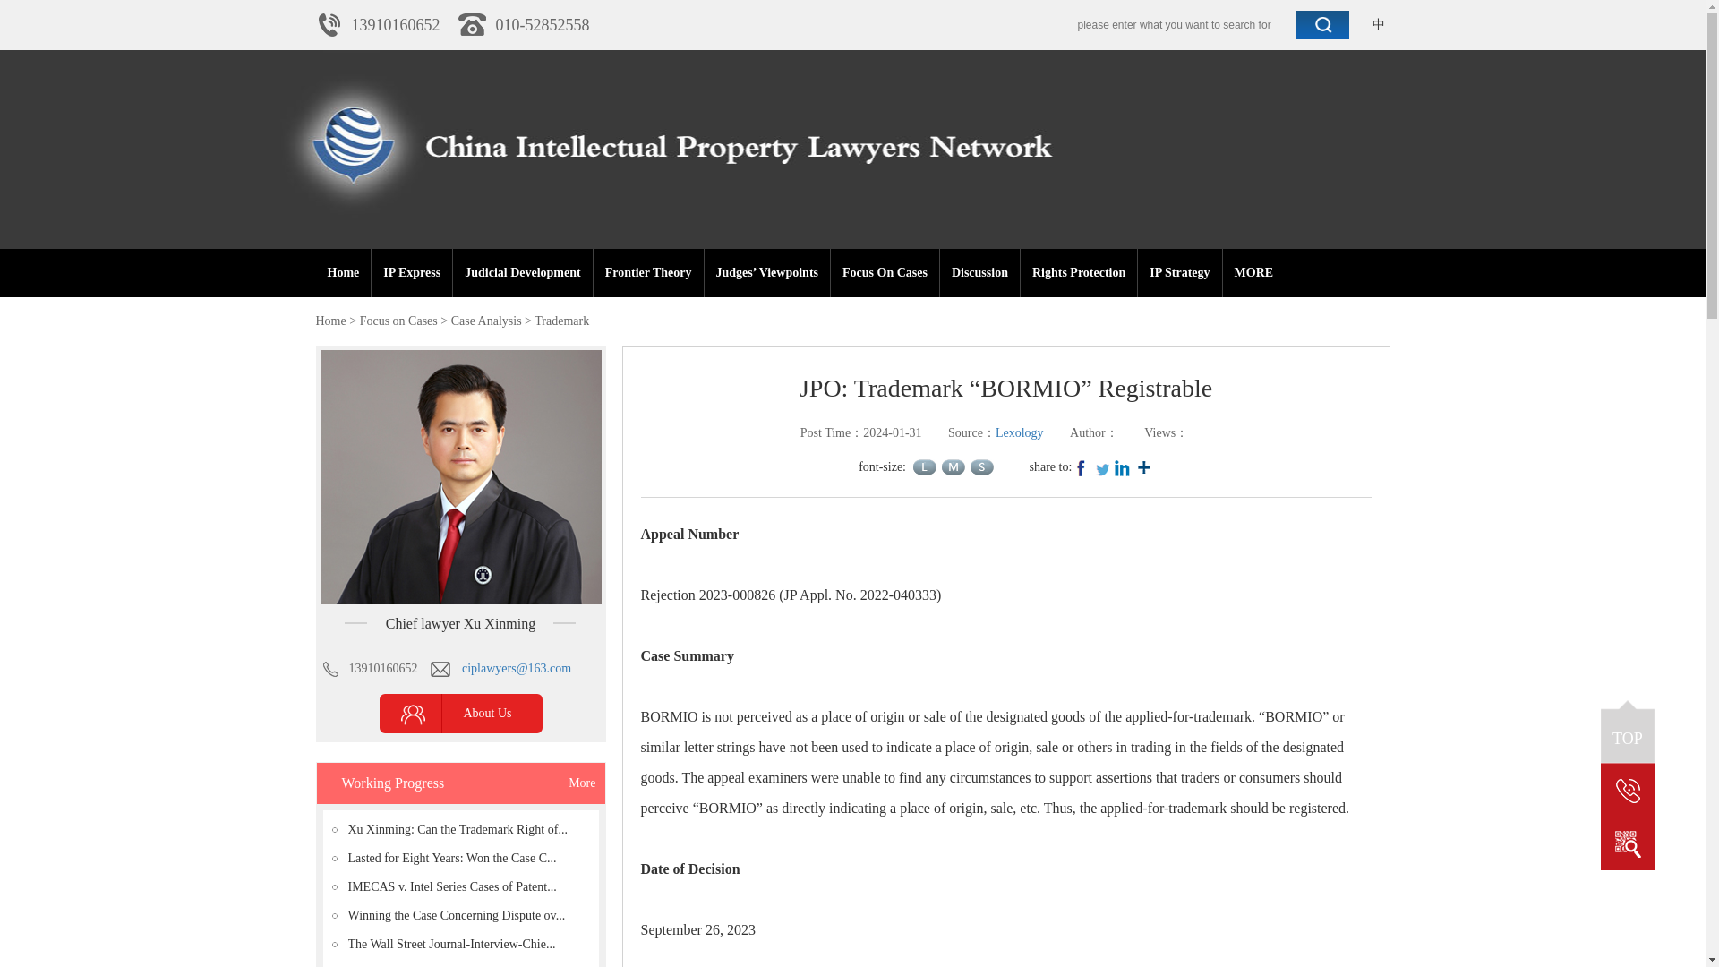  I want to click on Chief lawyer Xu Xinming, so click(460, 623).